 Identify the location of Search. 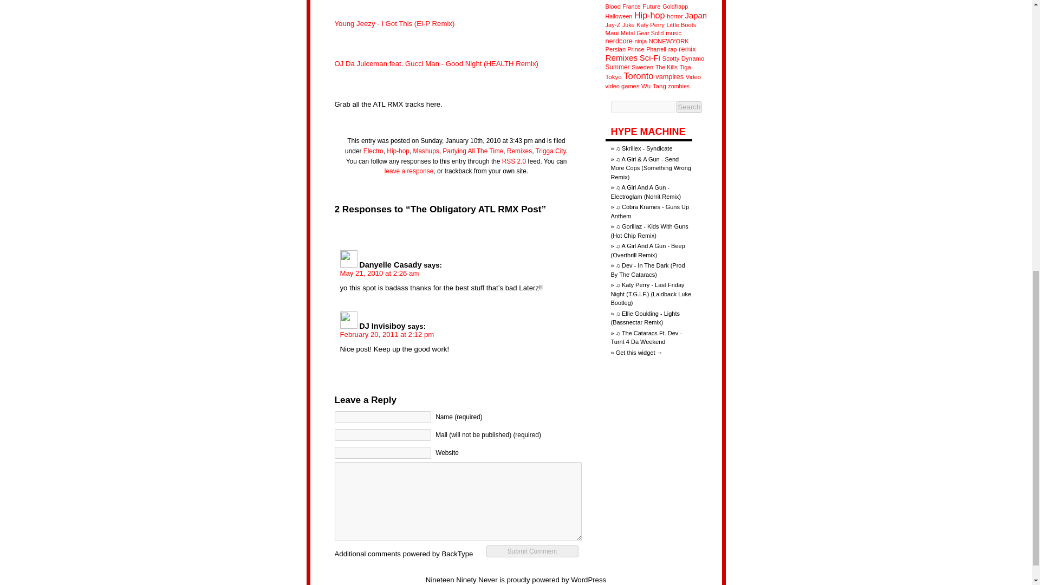
(689, 107).